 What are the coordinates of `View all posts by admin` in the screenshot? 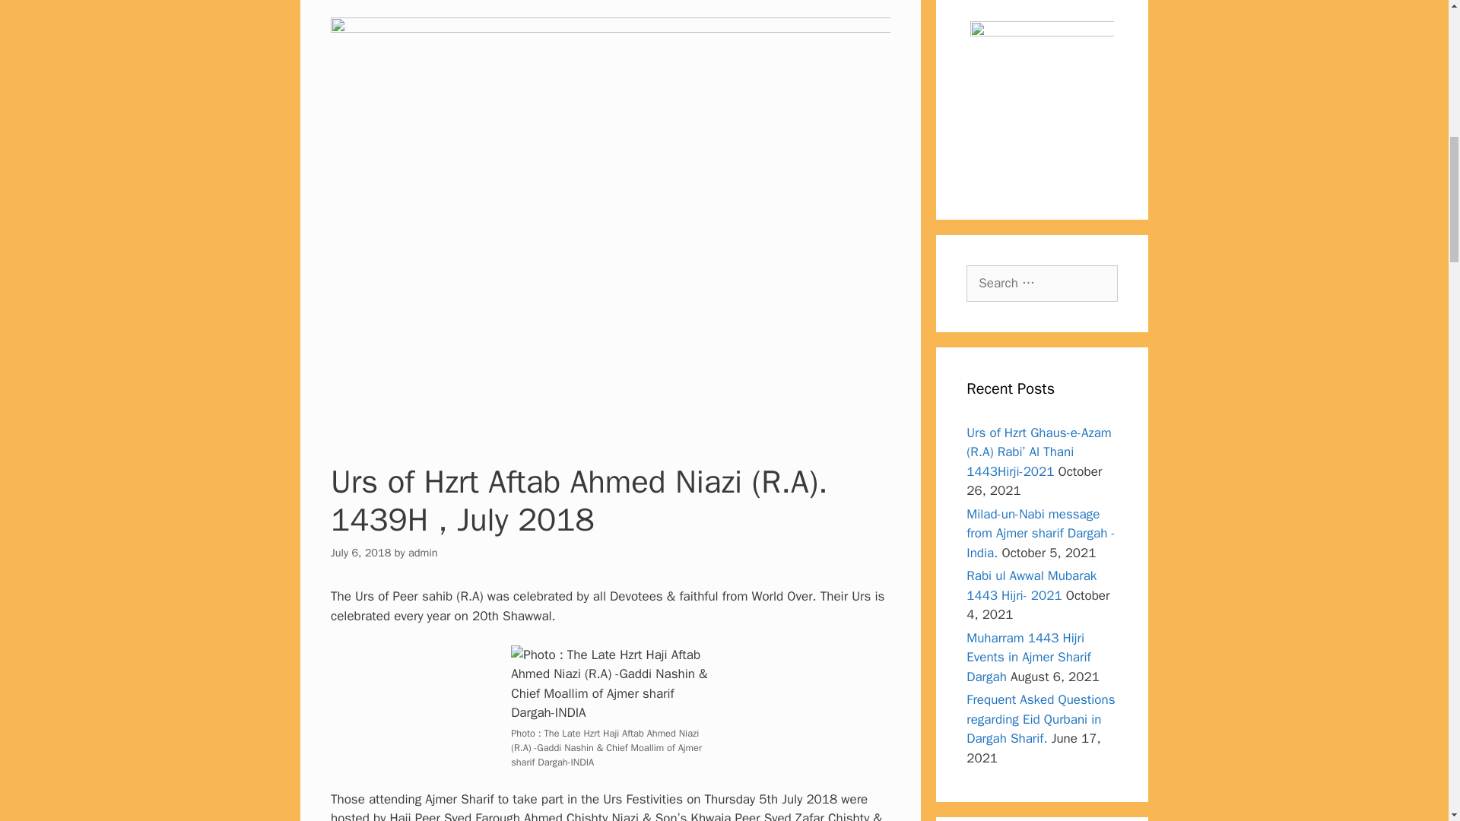 It's located at (423, 552).